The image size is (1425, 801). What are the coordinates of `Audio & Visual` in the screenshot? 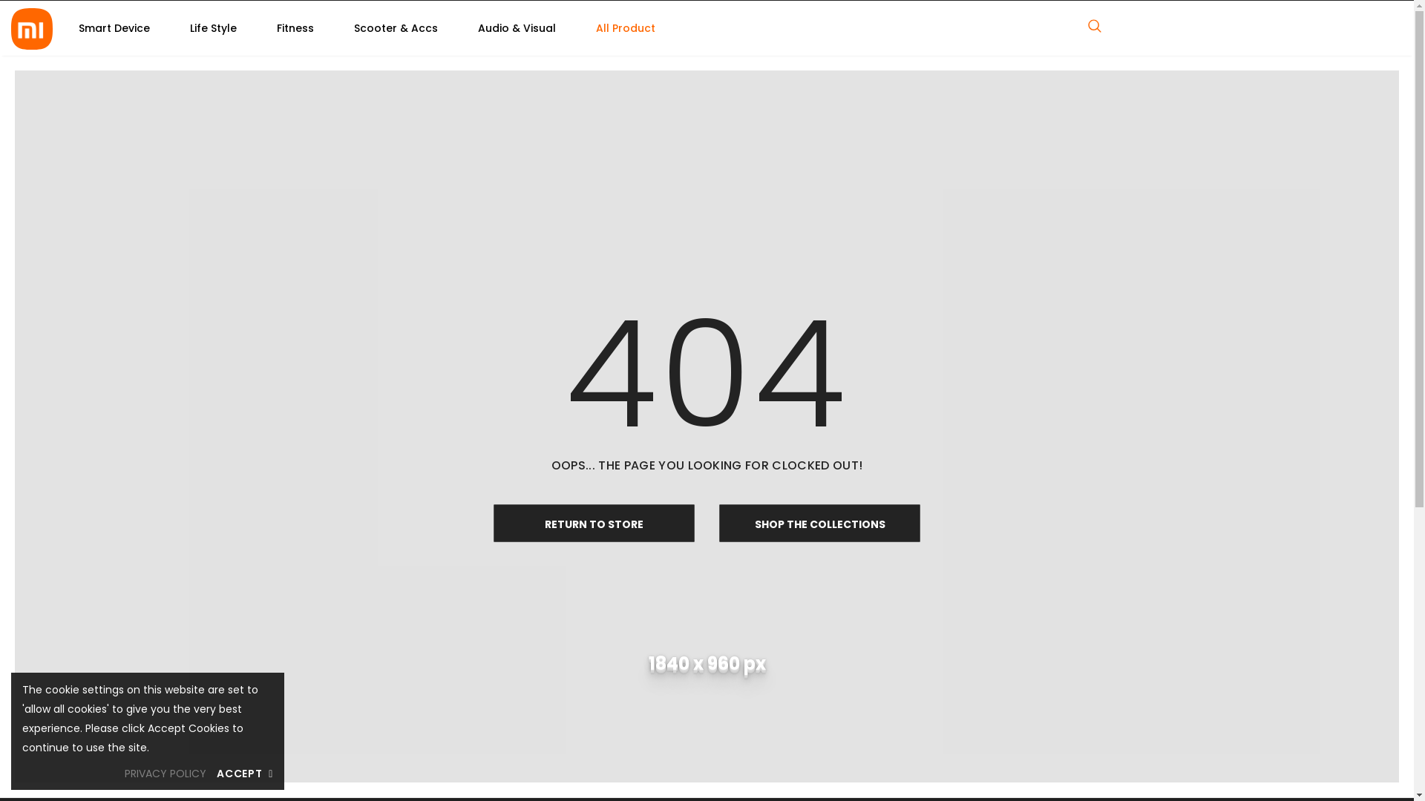 It's located at (517, 28).